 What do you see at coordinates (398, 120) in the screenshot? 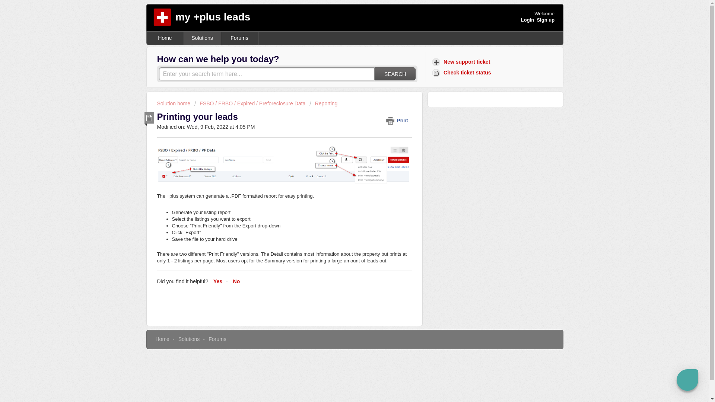
I see `Print` at bounding box center [398, 120].